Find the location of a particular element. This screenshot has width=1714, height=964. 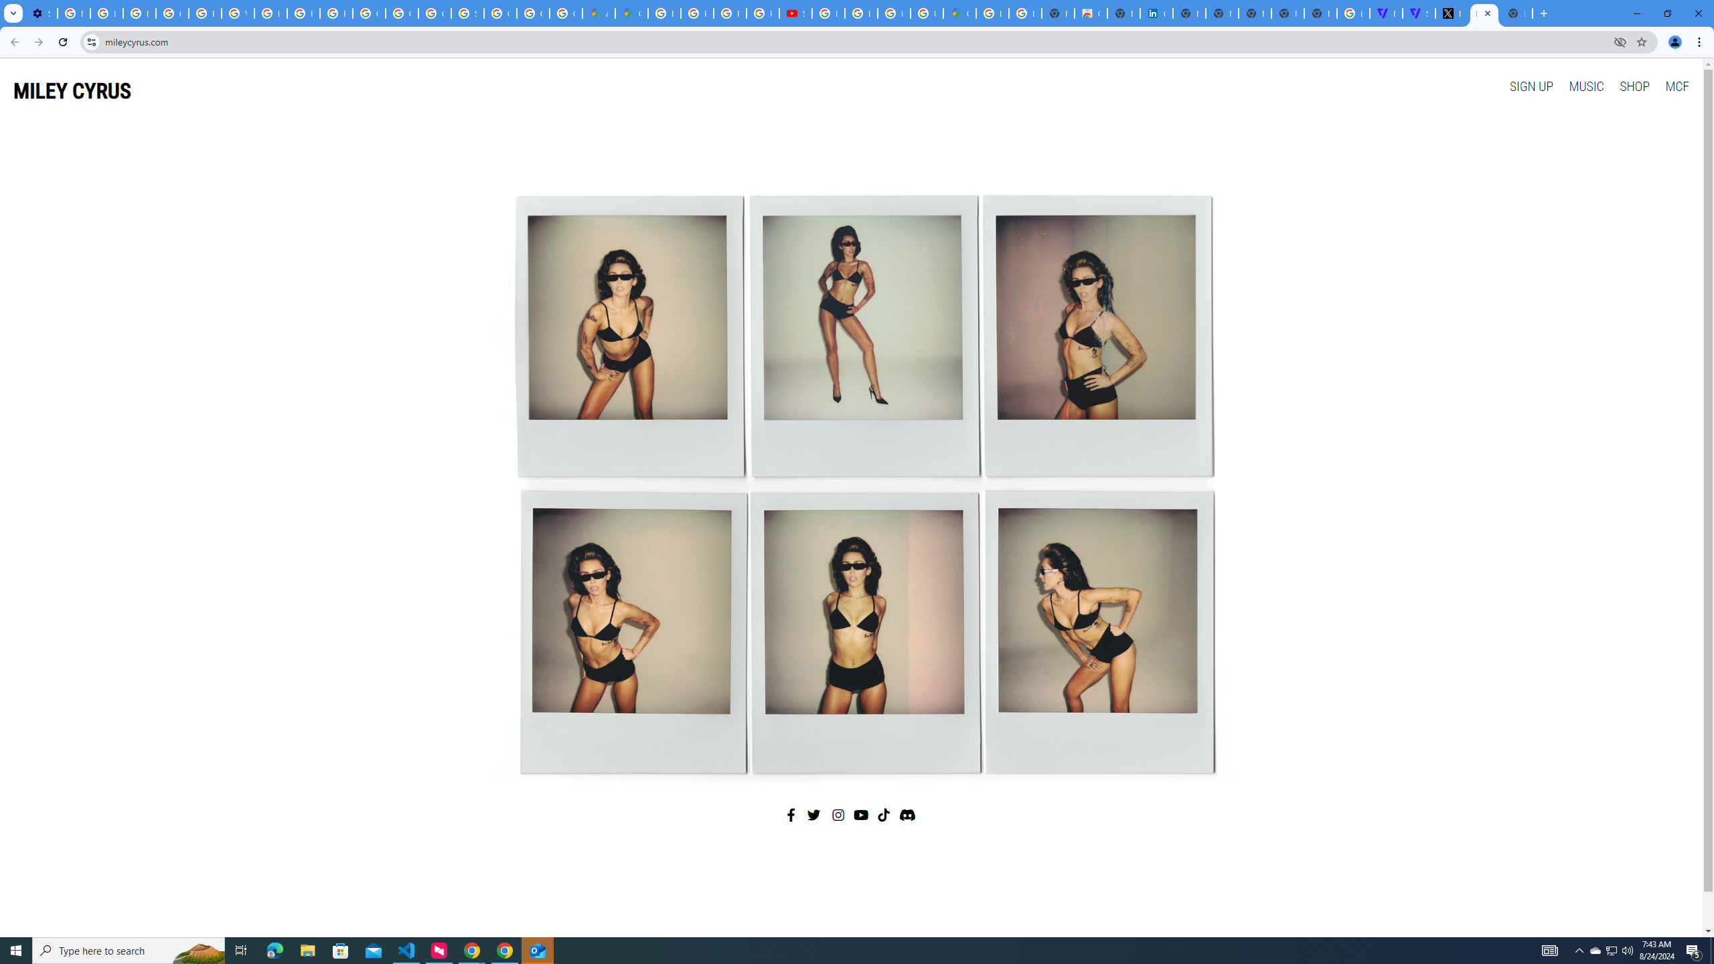

Privacy Help Center - Policies Help is located at coordinates (303, 13).